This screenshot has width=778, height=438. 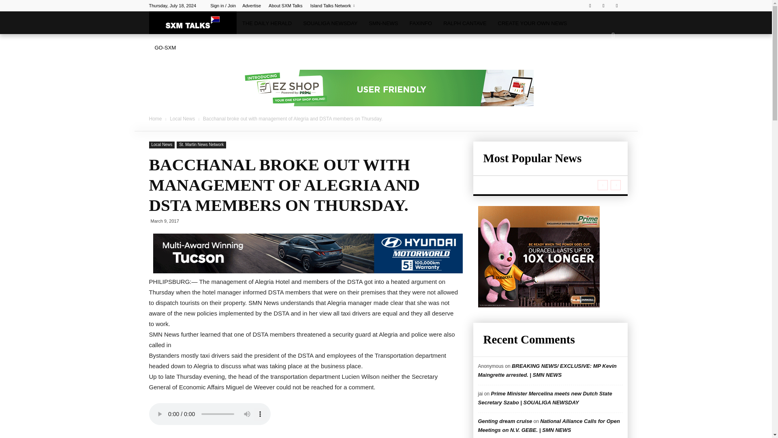 What do you see at coordinates (267, 24) in the screenshot?
I see `THE DAILY HERALD` at bounding box center [267, 24].